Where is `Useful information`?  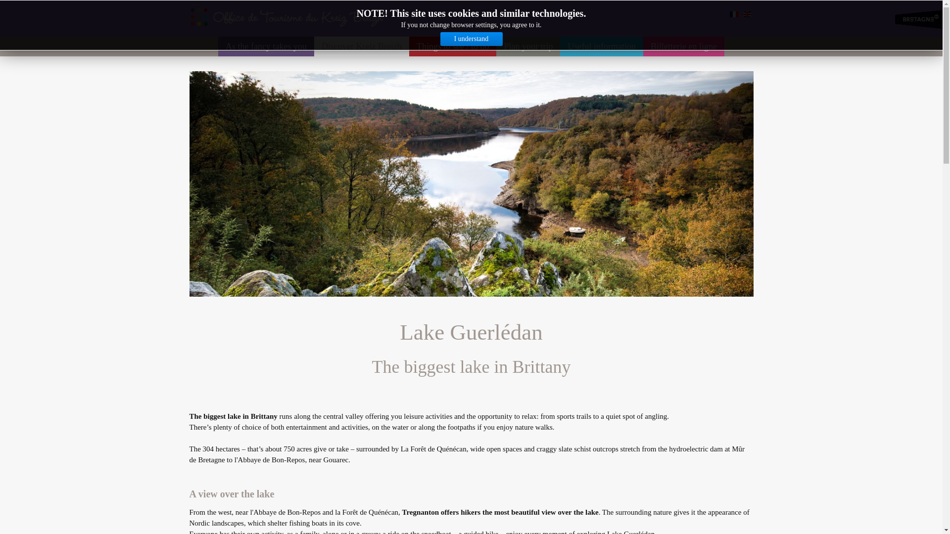
Useful information is located at coordinates (602, 46).